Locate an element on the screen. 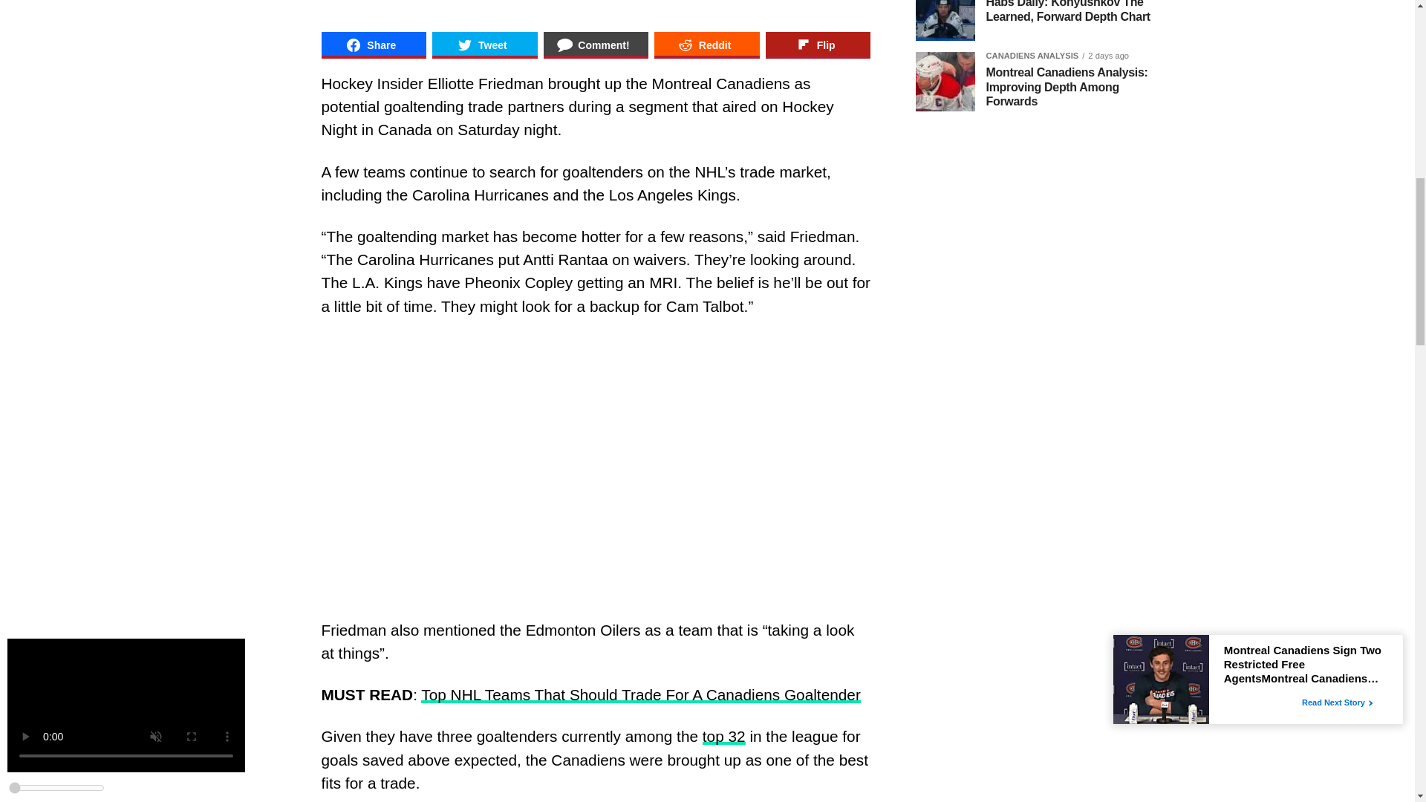  Share on Share is located at coordinates (374, 45).